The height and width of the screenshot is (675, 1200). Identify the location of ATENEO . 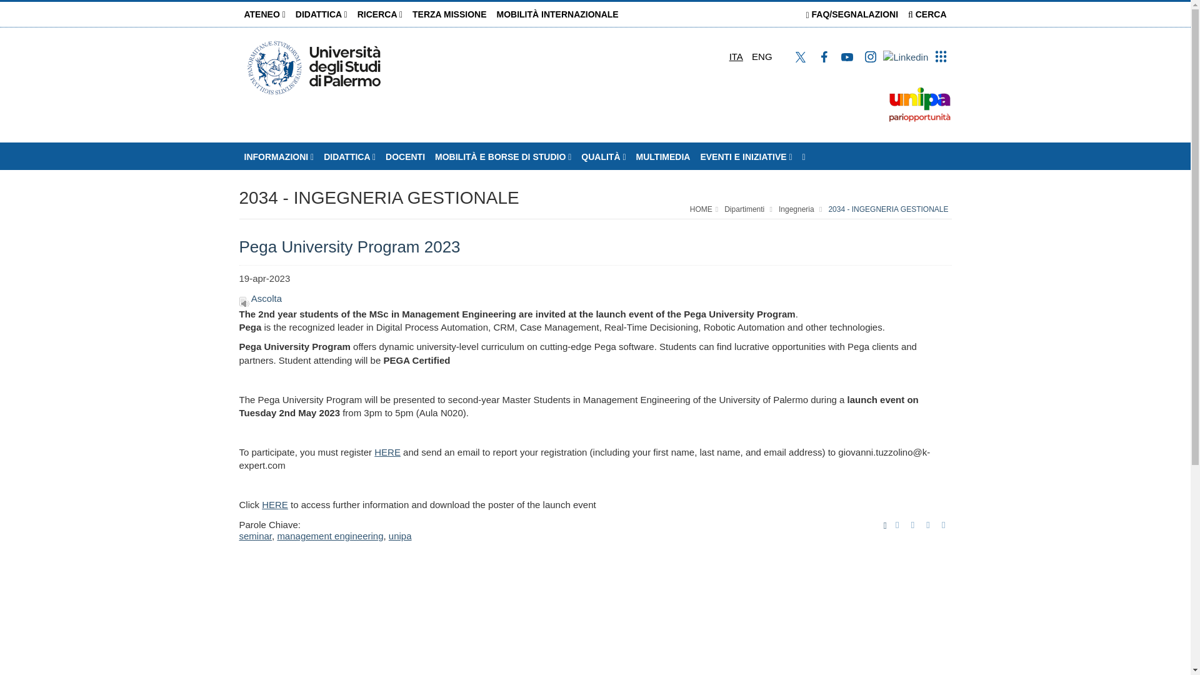
(264, 14).